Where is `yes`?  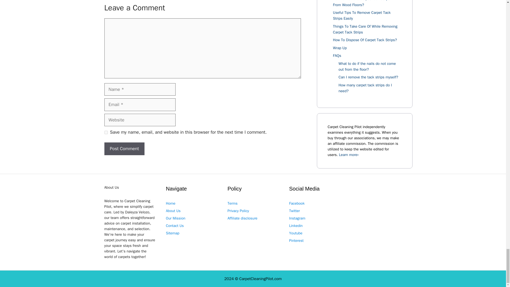 yes is located at coordinates (106, 132).